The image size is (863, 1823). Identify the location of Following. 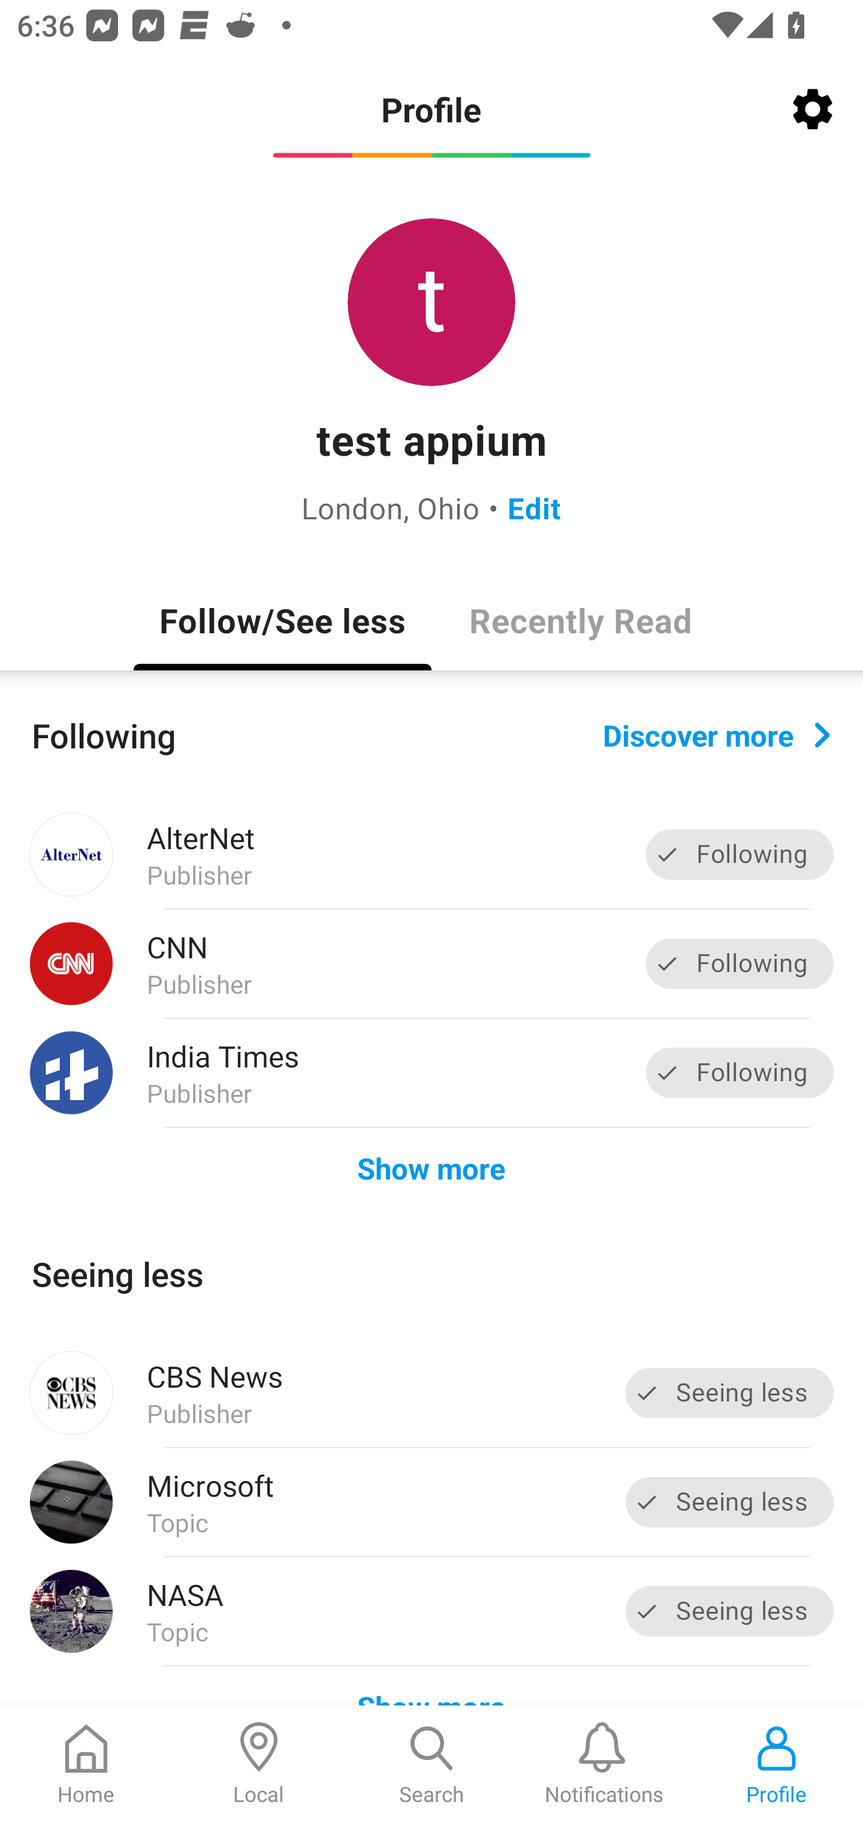
(740, 1072).